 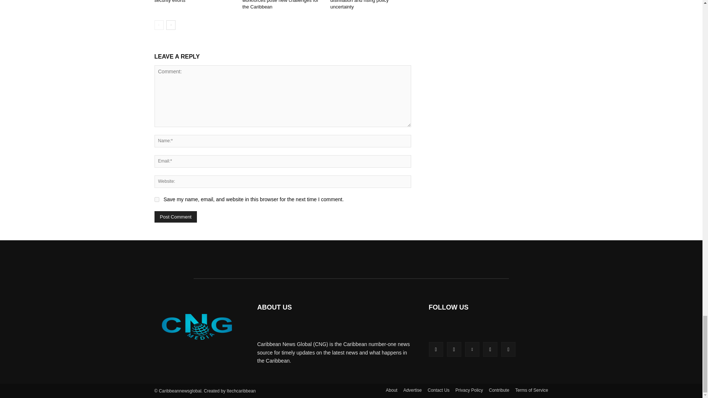 What do you see at coordinates (156, 199) in the screenshot?
I see `yes` at bounding box center [156, 199].